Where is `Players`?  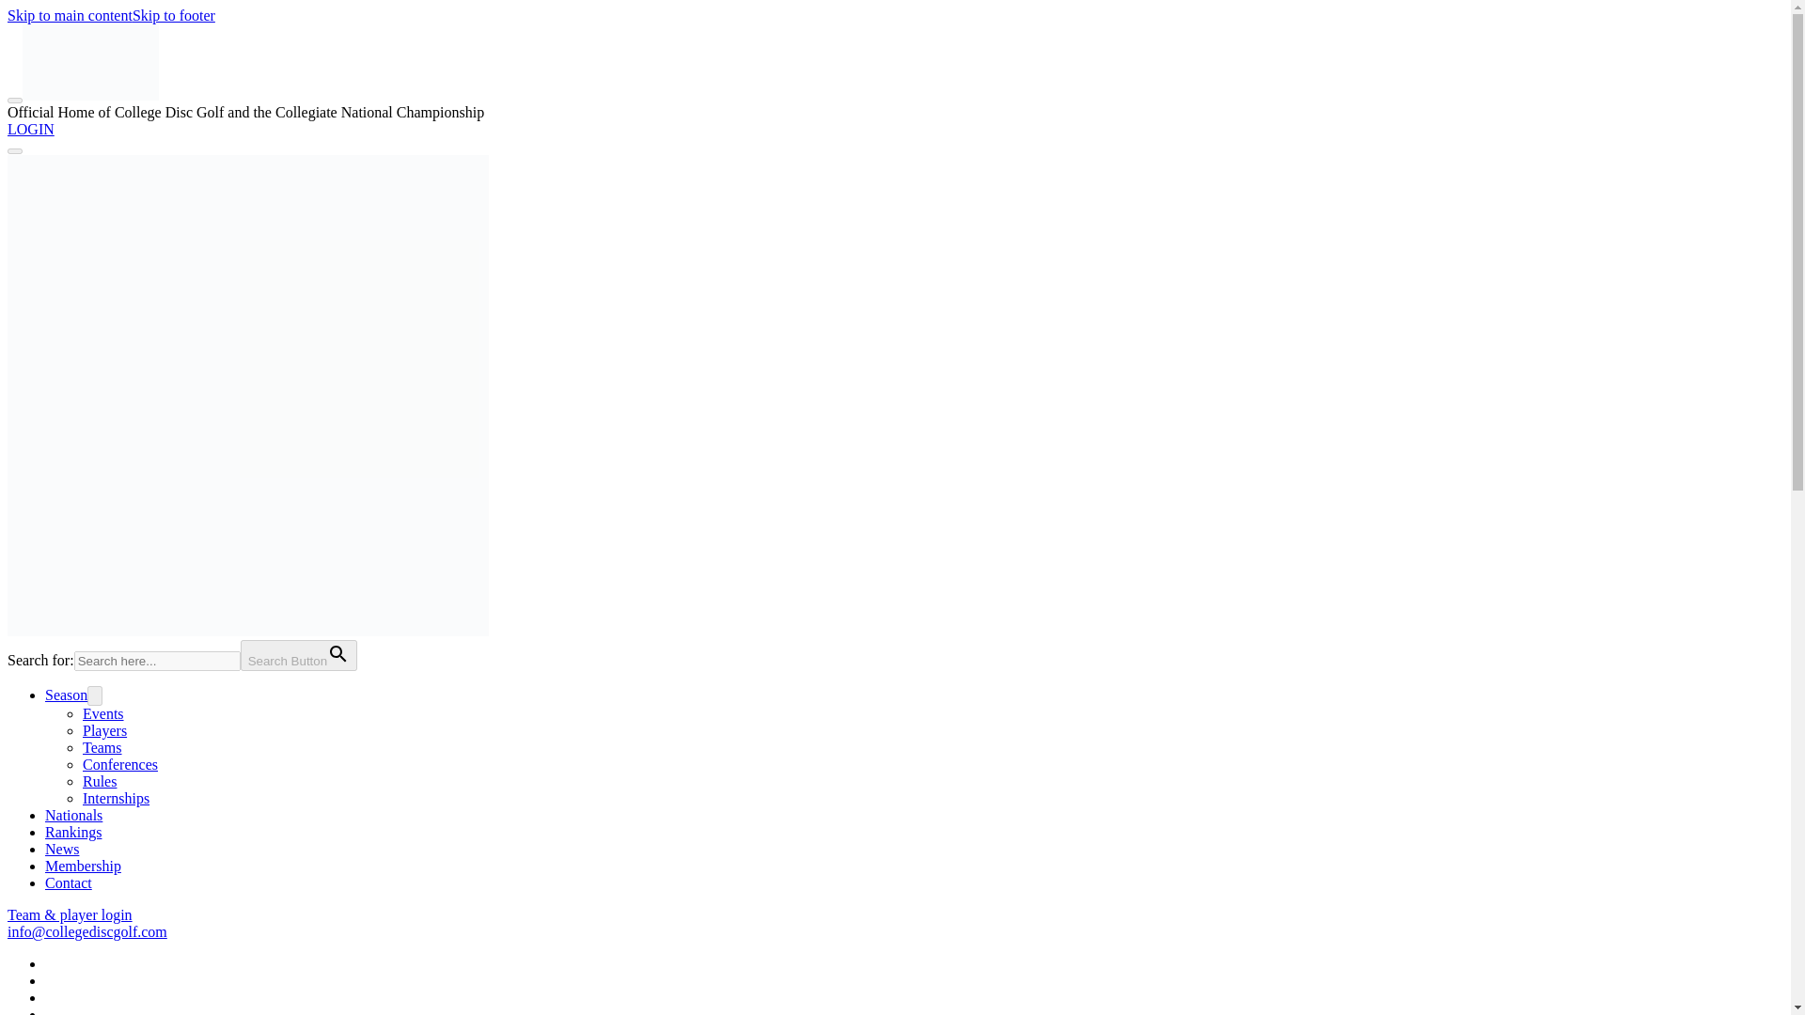 Players is located at coordinates (104, 730).